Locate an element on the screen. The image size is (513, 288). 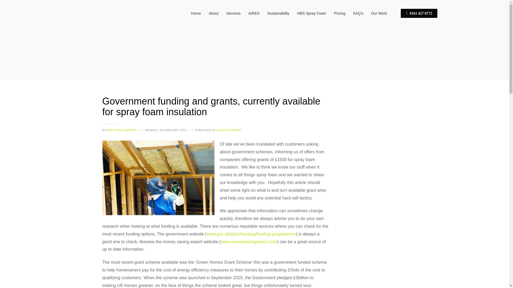
Our Work is located at coordinates (379, 13).